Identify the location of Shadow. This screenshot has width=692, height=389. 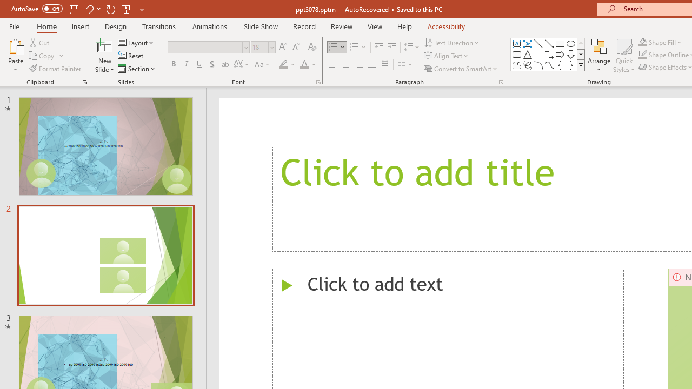
(212, 65).